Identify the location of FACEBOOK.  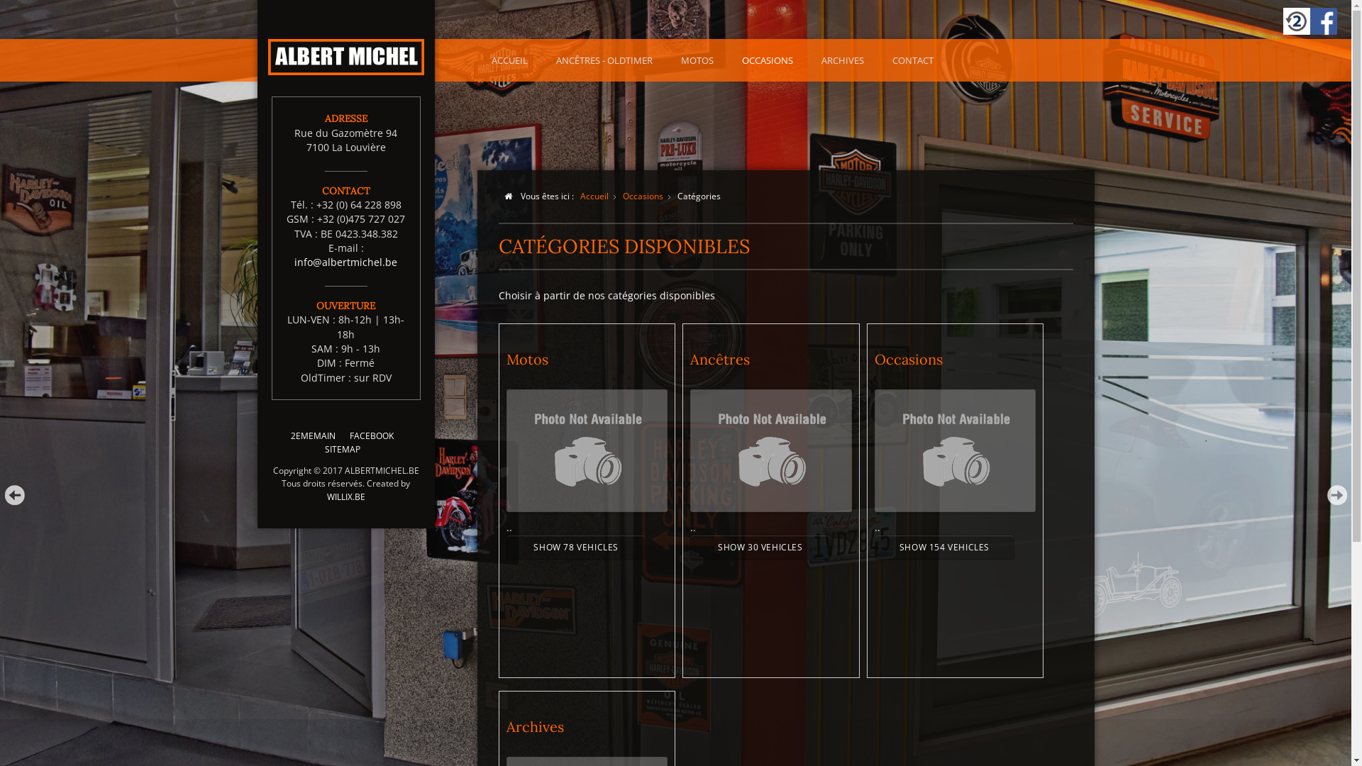
(372, 435).